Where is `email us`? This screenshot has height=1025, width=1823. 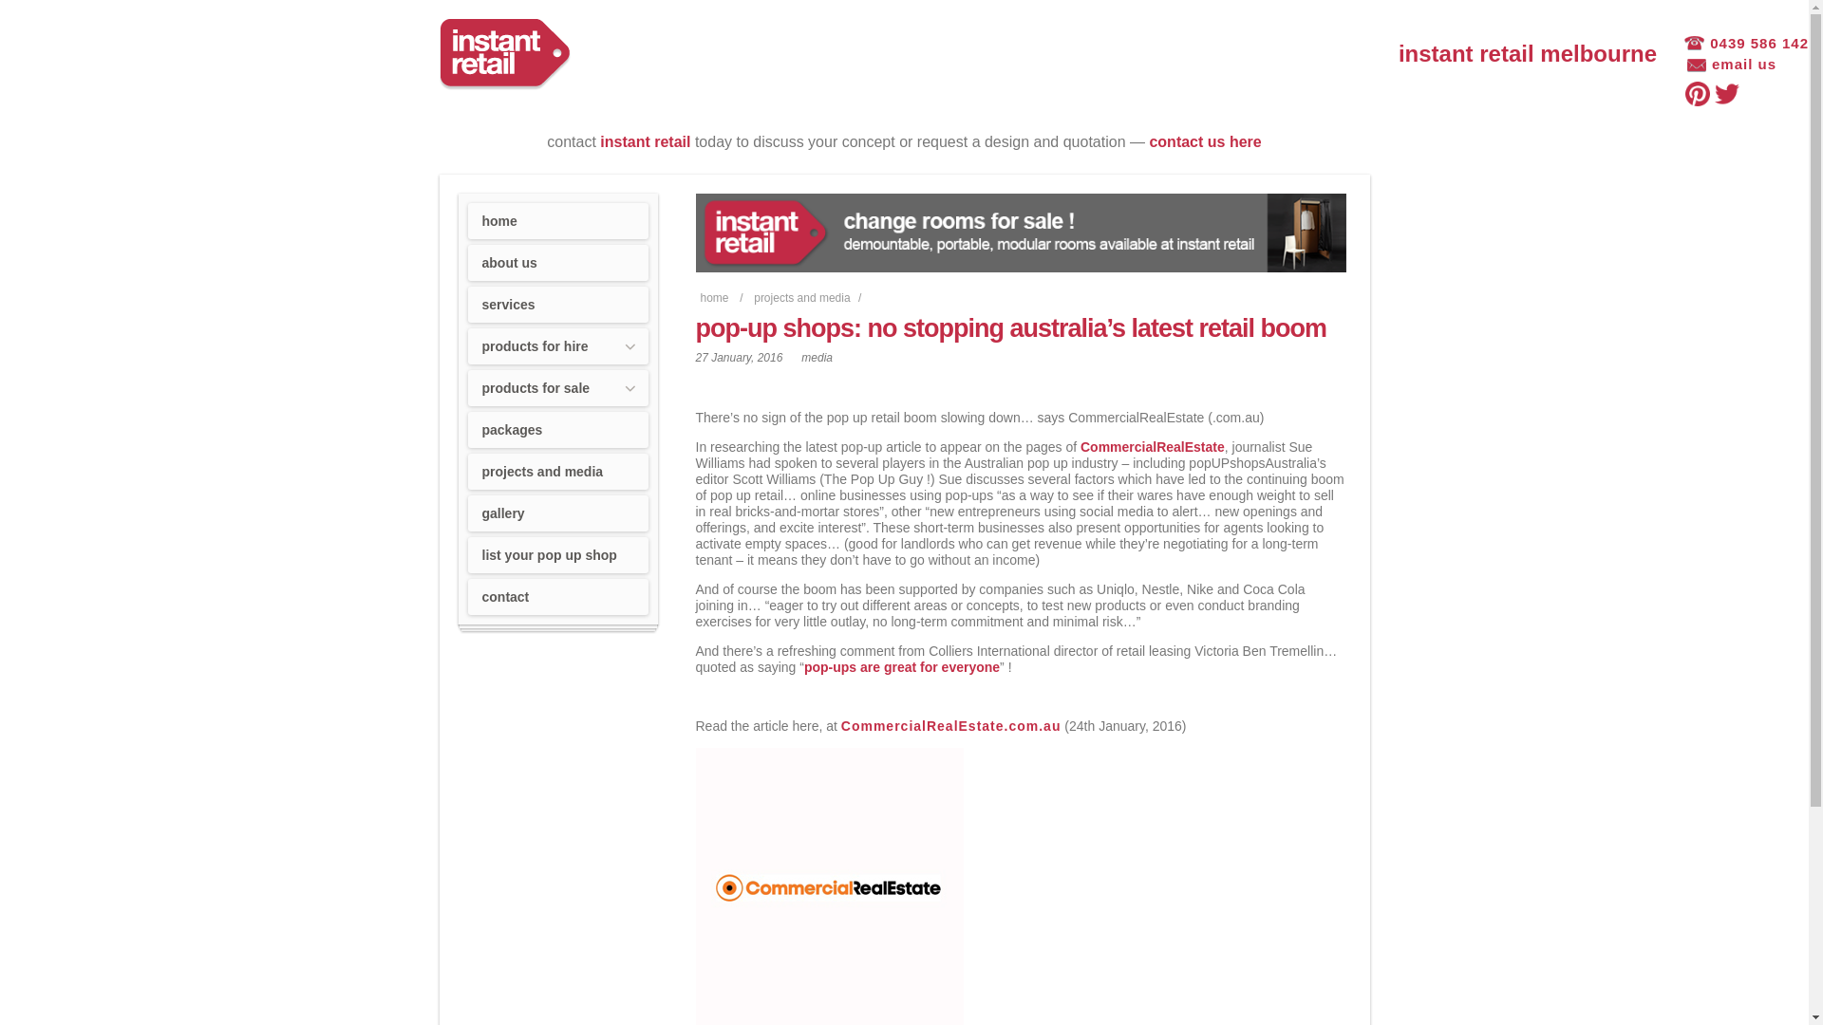
email us is located at coordinates (1732, 65).